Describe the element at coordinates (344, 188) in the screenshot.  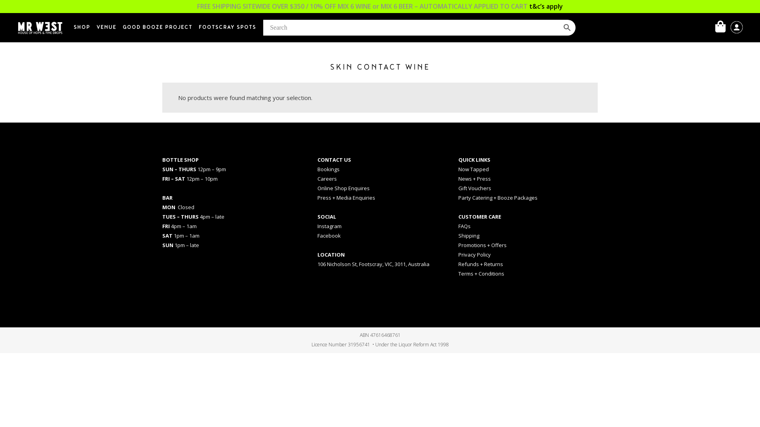
I see `Online Shop Enquires` at that location.